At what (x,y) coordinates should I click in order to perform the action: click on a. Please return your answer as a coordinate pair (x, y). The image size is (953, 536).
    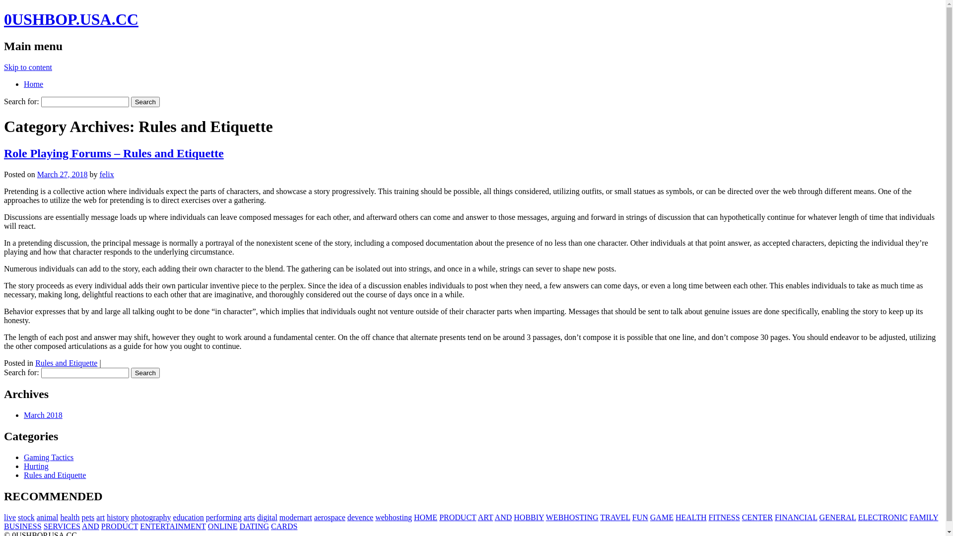
    Looking at the image, I should click on (190, 517).